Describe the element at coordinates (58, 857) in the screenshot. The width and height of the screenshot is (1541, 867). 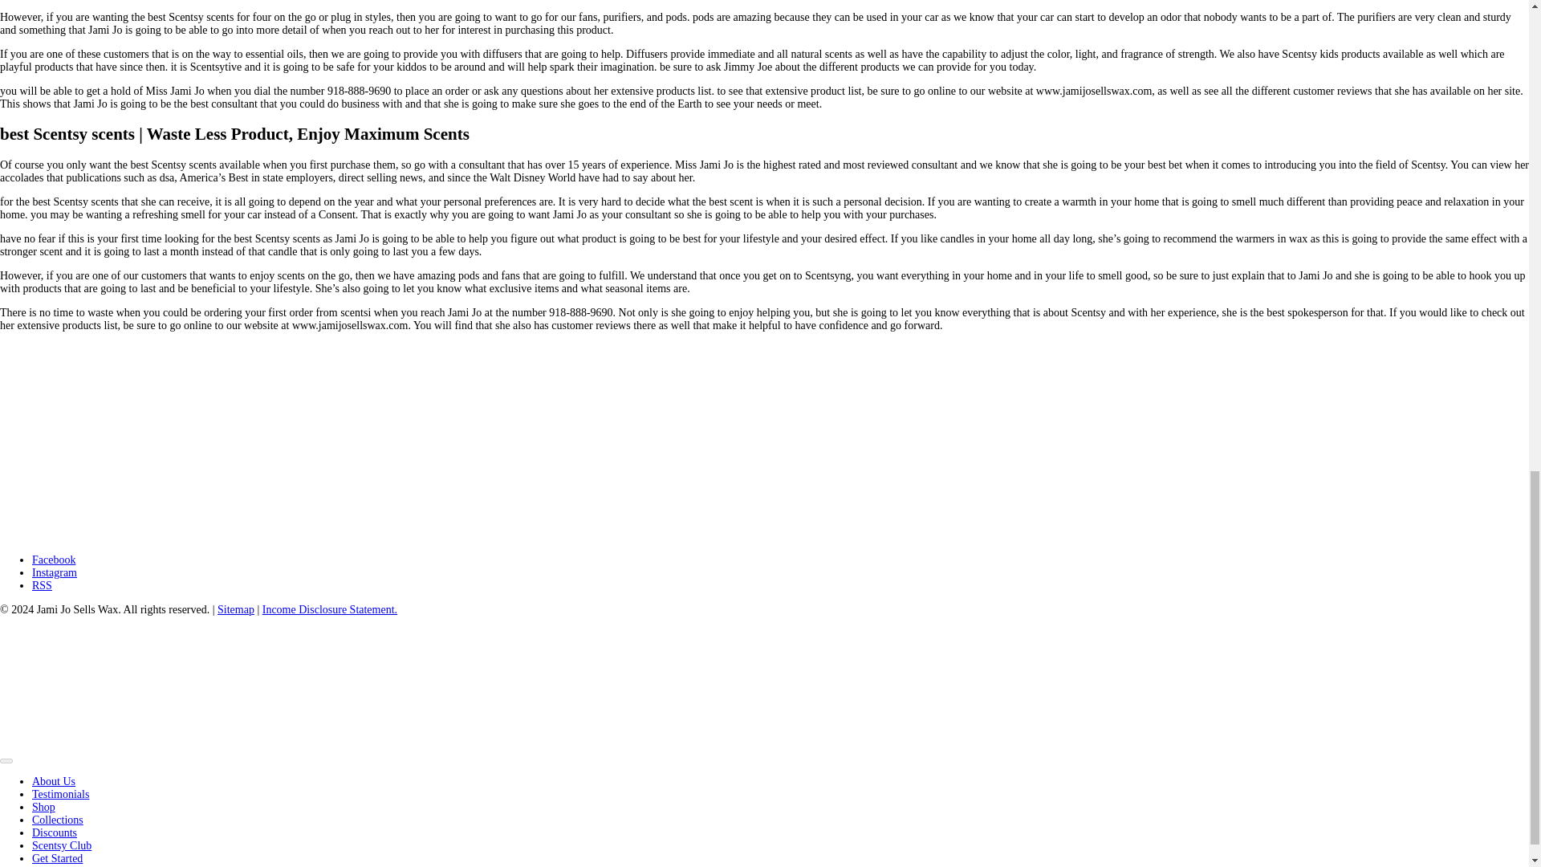
I see `Get Started` at that location.